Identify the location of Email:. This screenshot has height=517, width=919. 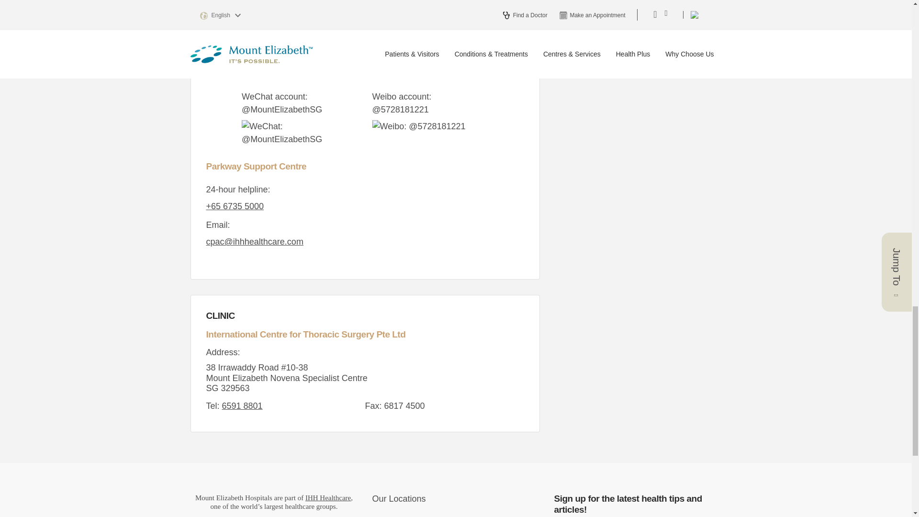
(255, 241).